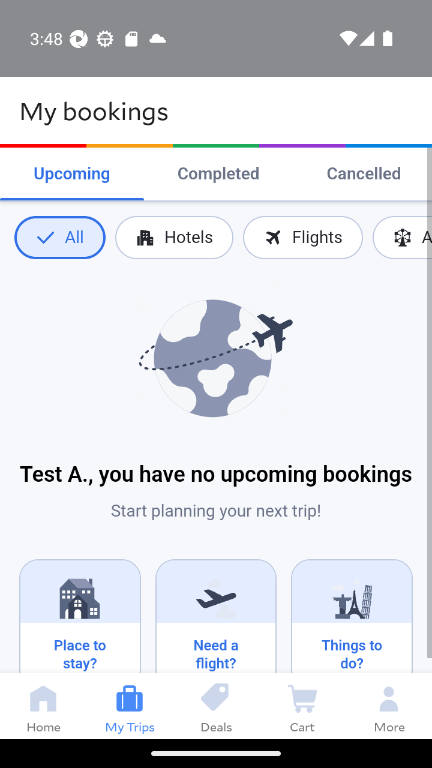 The image size is (432, 768). I want to click on Cart, so click(302, 706).